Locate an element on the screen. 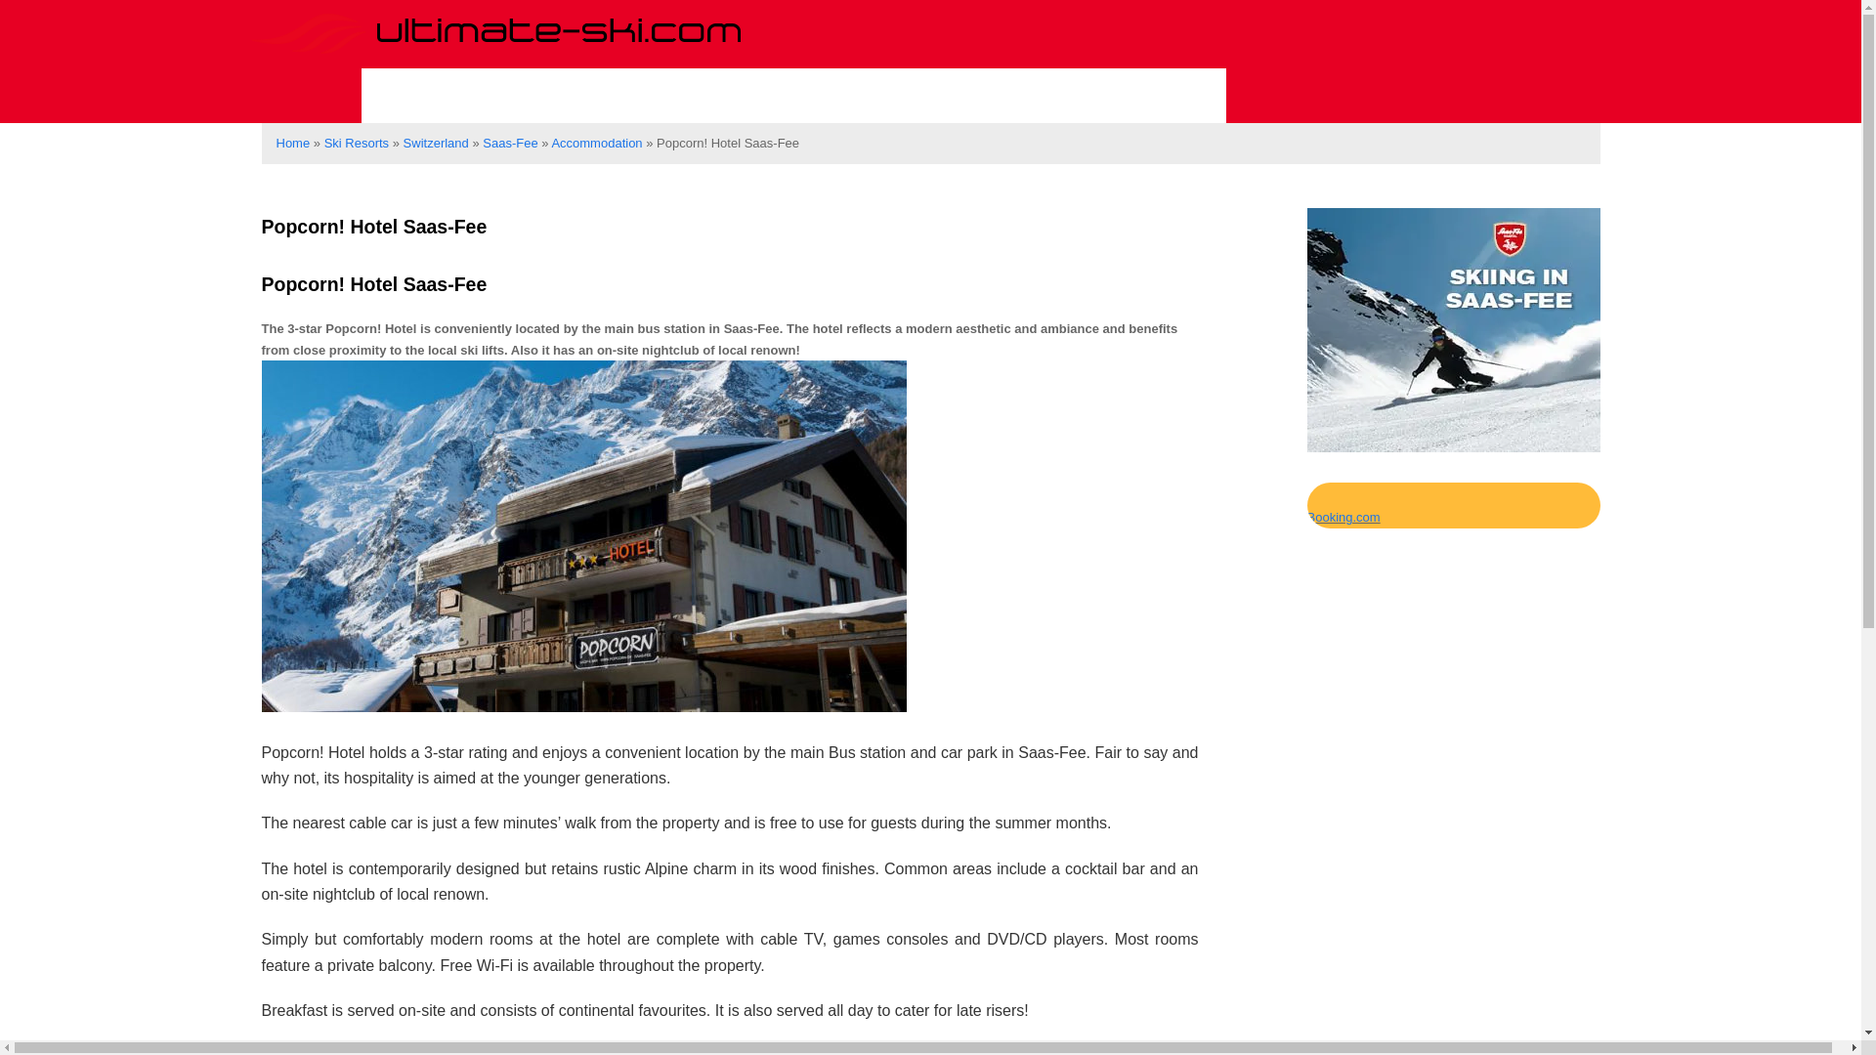  Ski Lessons is located at coordinates (629, 96).